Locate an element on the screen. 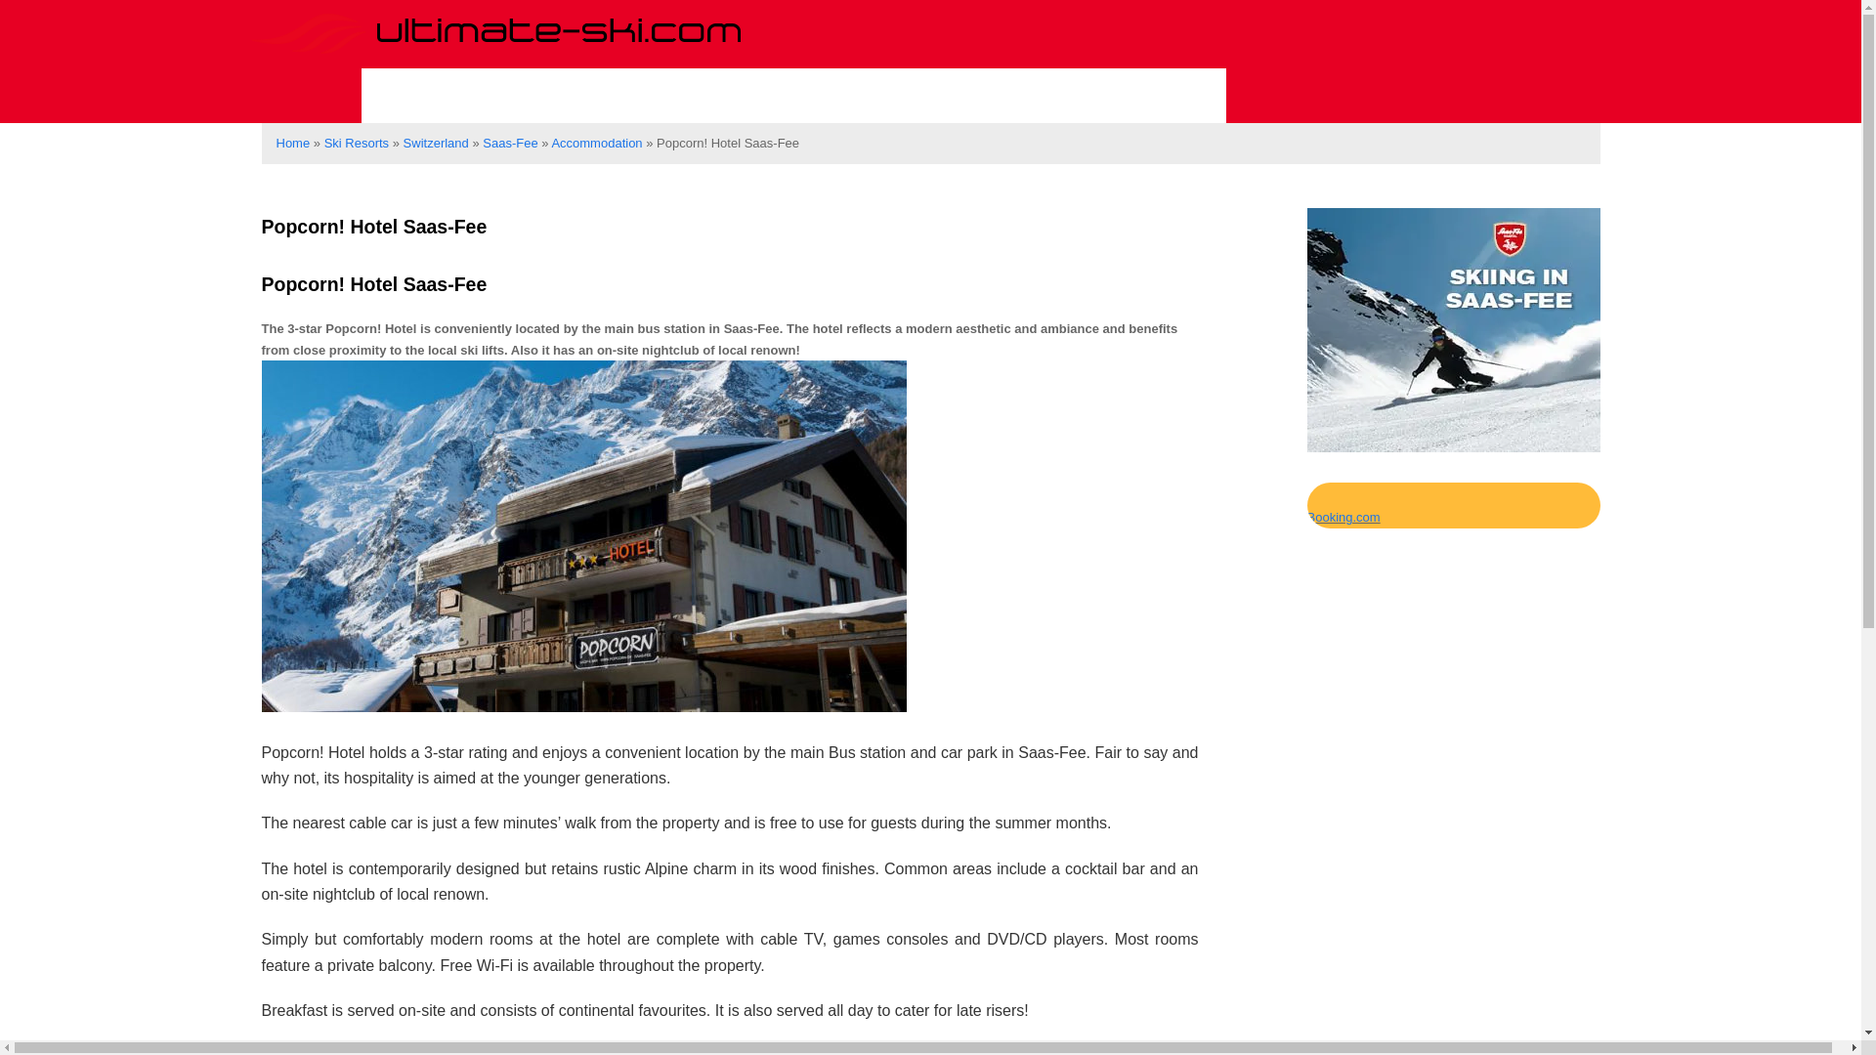  Ski Lessons is located at coordinates (629, 96).